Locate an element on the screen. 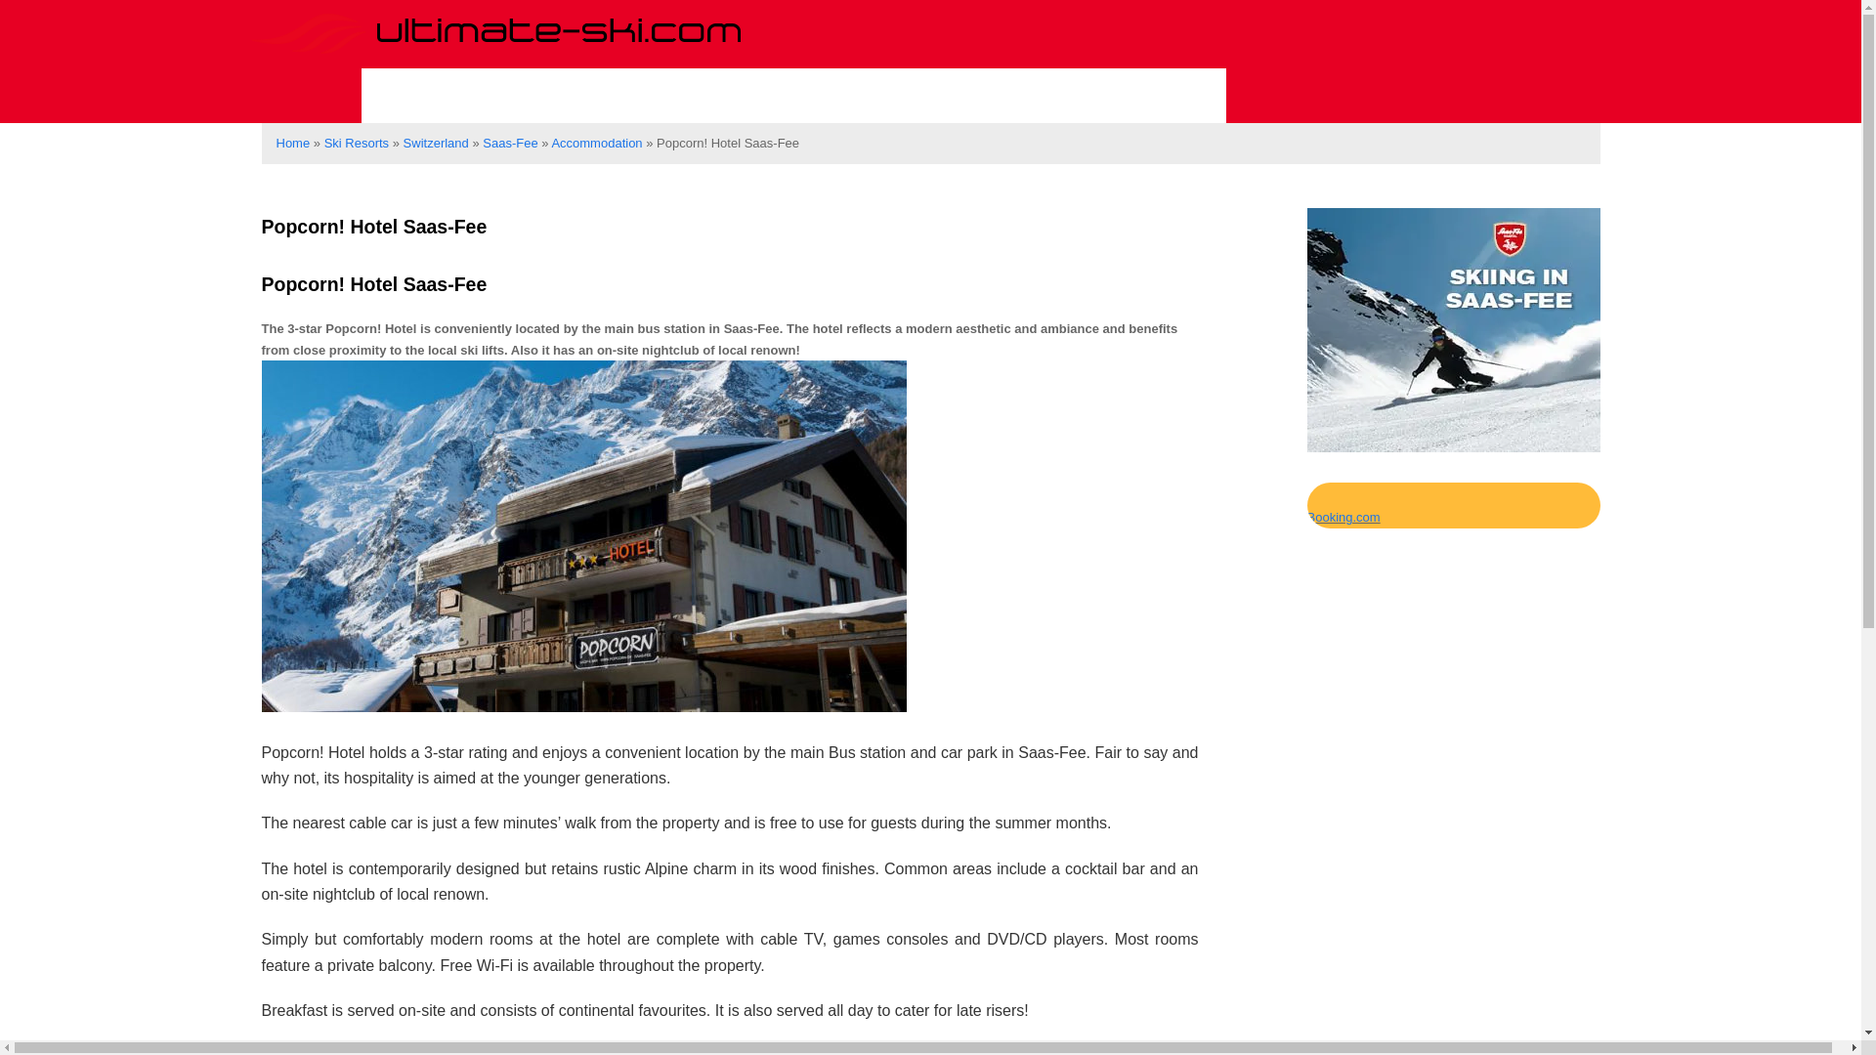  Ski Lessons is located at coordinates (629, 96).